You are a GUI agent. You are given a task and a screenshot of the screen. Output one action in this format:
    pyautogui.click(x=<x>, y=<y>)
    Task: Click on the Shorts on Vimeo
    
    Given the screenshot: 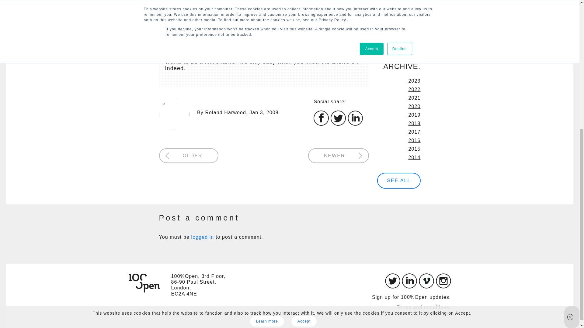 What is the action you would take?
    pyautogui.click(x=426, y=287)
    